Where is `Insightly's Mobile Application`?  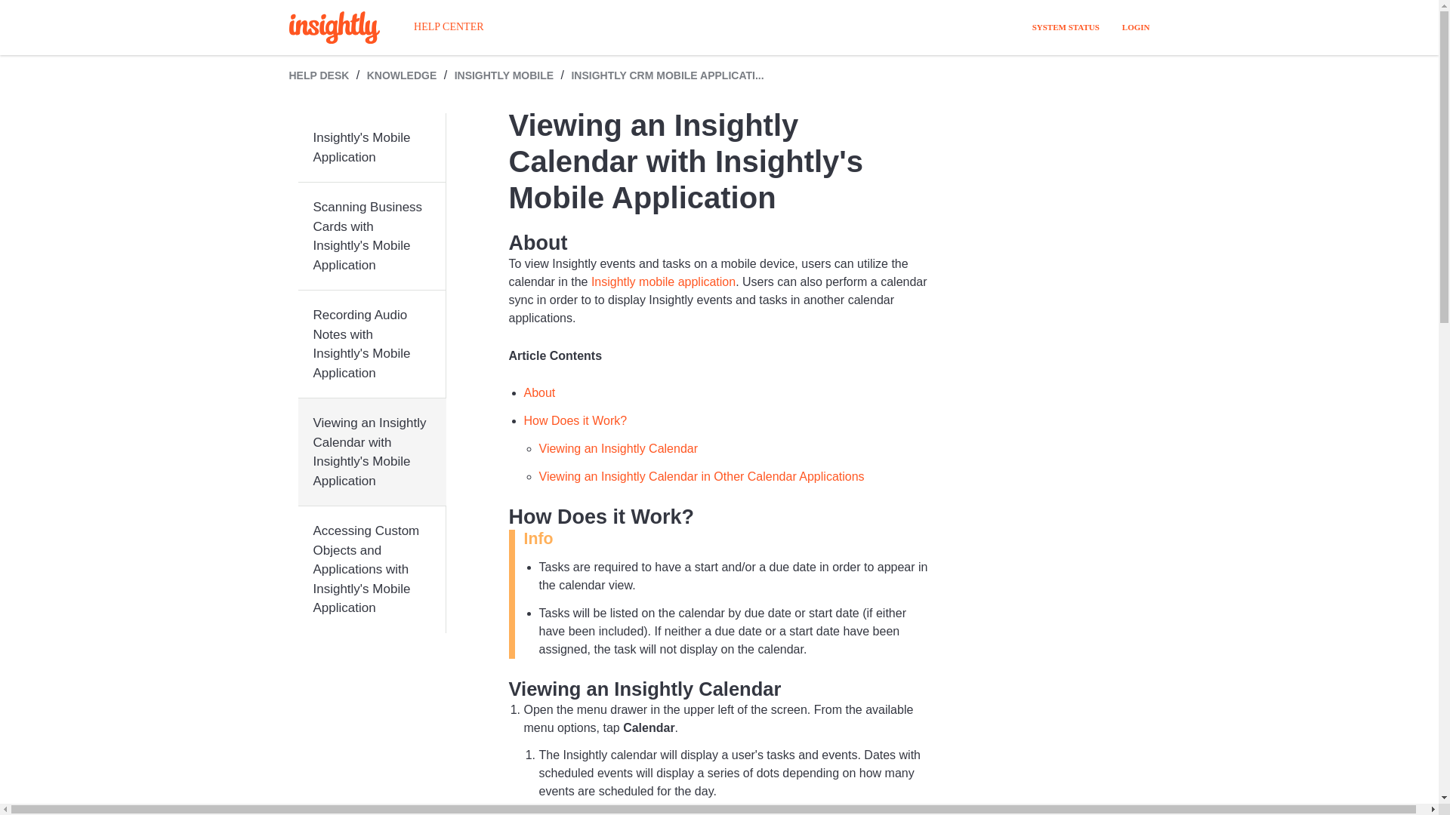
Insightly's Mobile Application is located at coordinates (371, 148).